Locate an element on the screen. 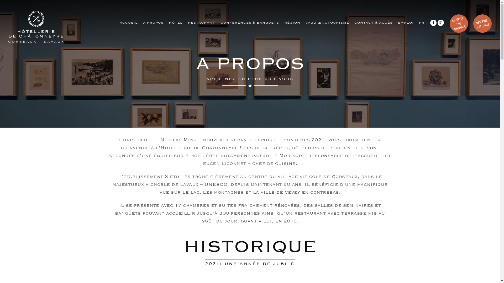  FR is located at coordinates (422, 23).